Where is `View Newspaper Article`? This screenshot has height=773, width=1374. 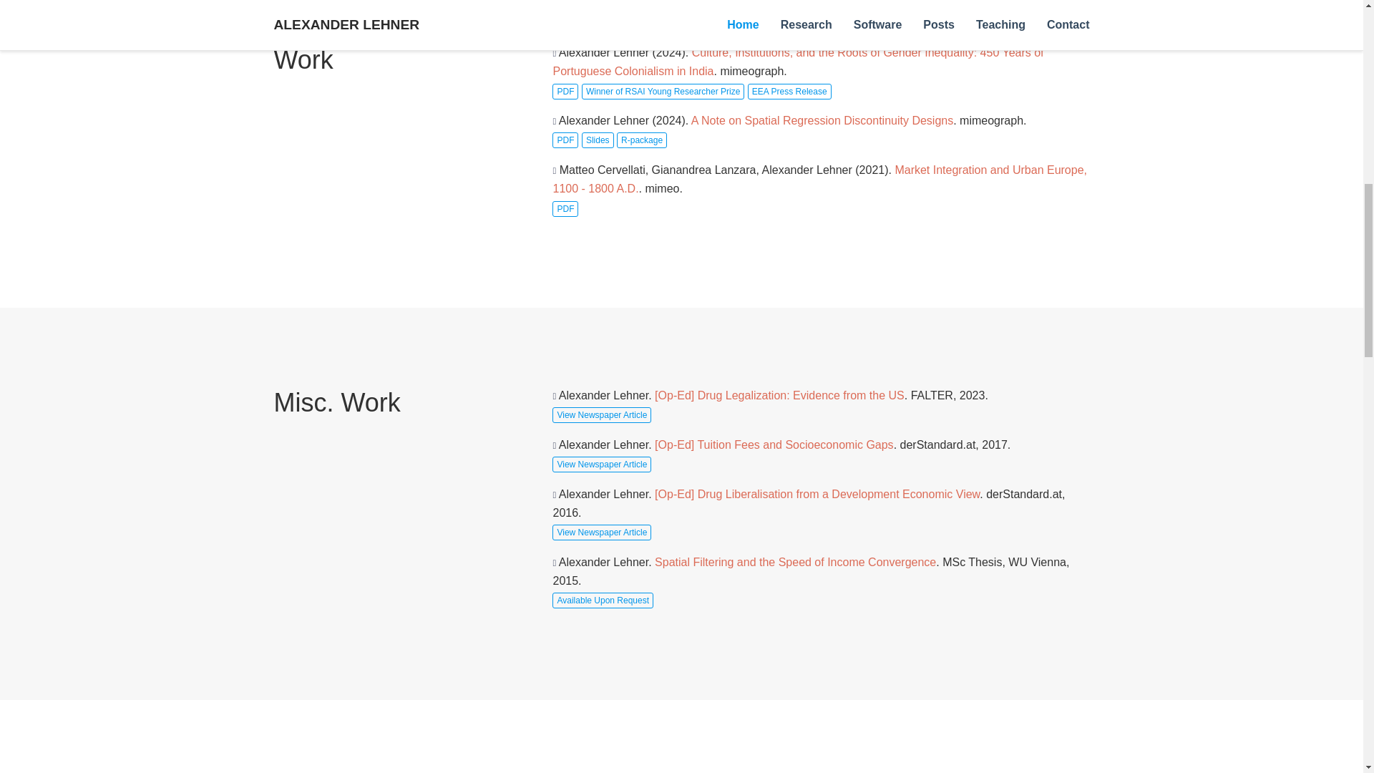
View Newspaper Article is located at coordinates (601, 415).